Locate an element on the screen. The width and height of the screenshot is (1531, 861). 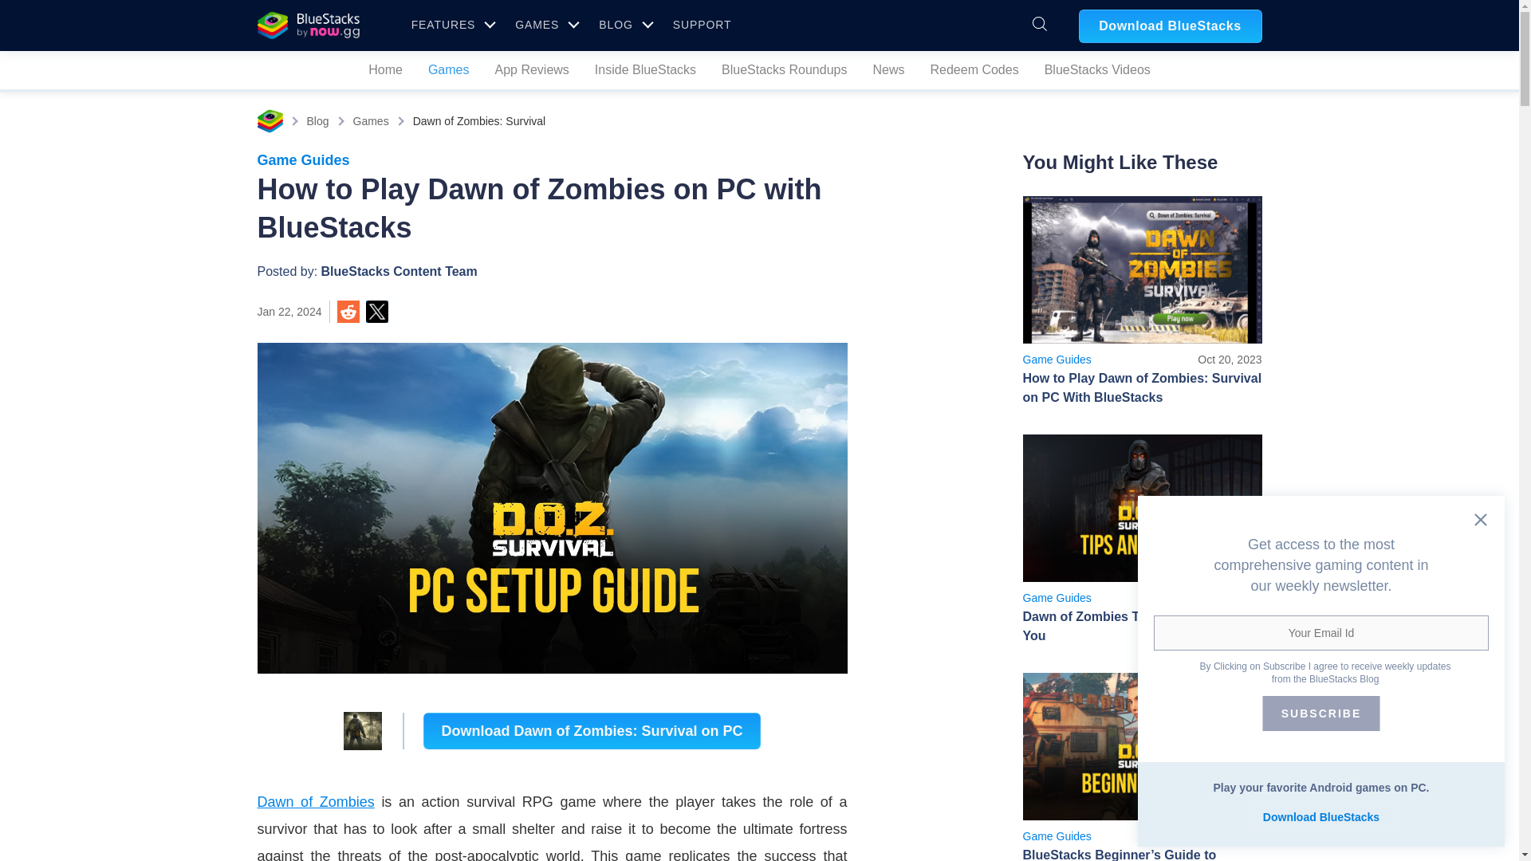
BLOG is located at coordinates (623, 24).